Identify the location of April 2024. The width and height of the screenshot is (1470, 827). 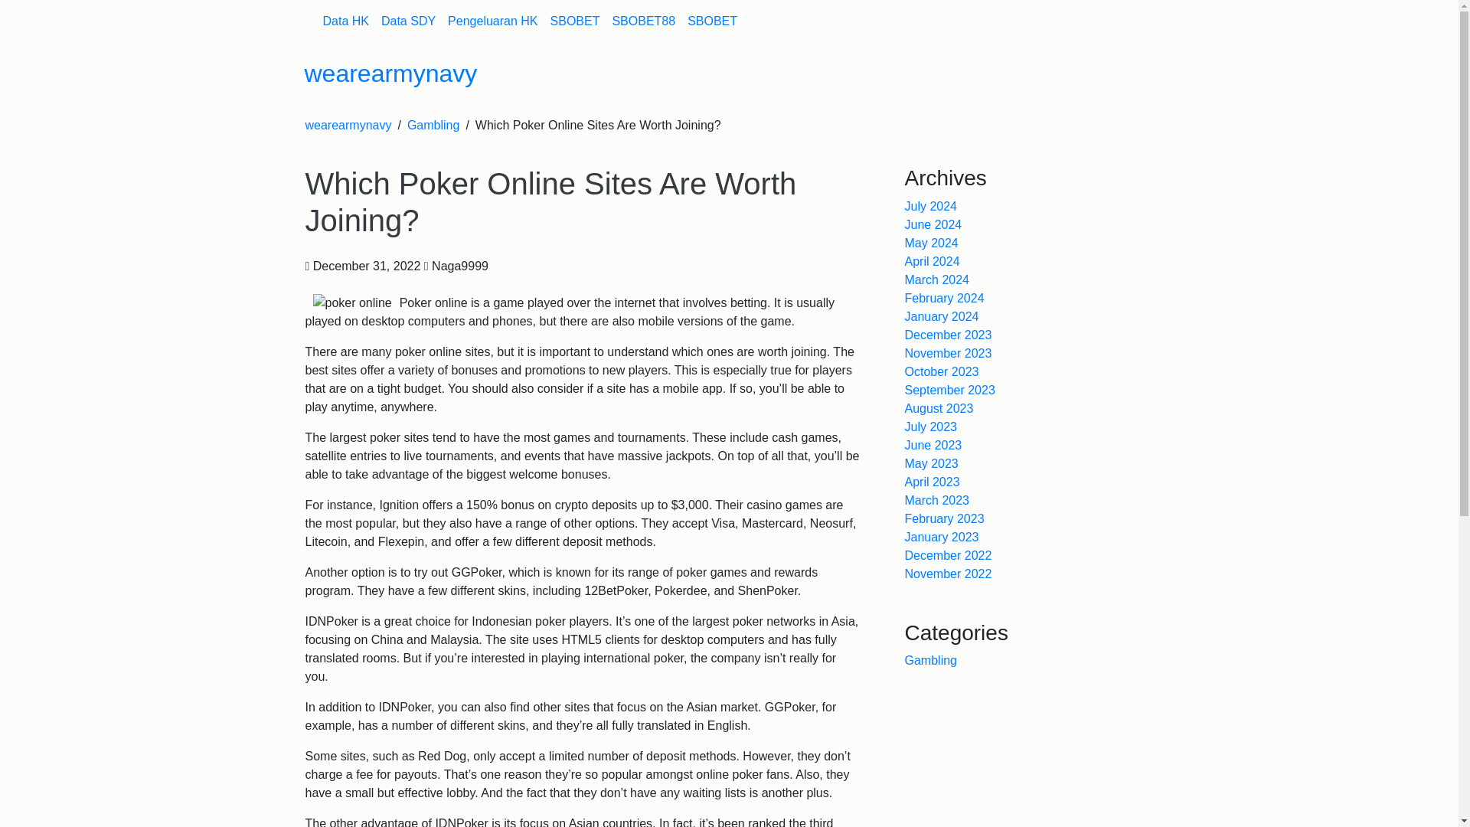
(933, 260).